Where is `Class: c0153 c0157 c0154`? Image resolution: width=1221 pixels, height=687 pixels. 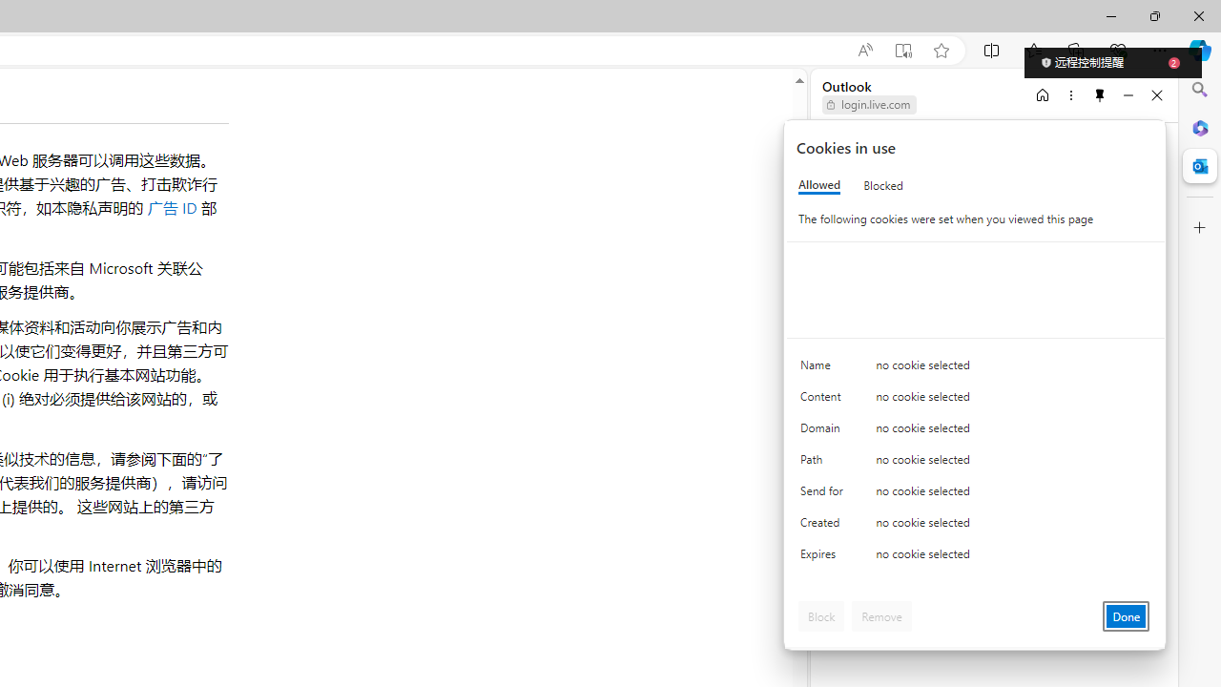
Class: c0153 c0157 c0154 is located at coordinates (976, 368).